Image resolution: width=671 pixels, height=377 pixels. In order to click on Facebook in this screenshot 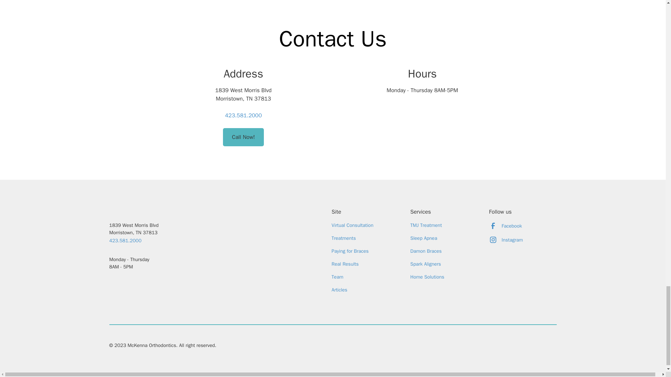, I will do `click(505, 226)`.